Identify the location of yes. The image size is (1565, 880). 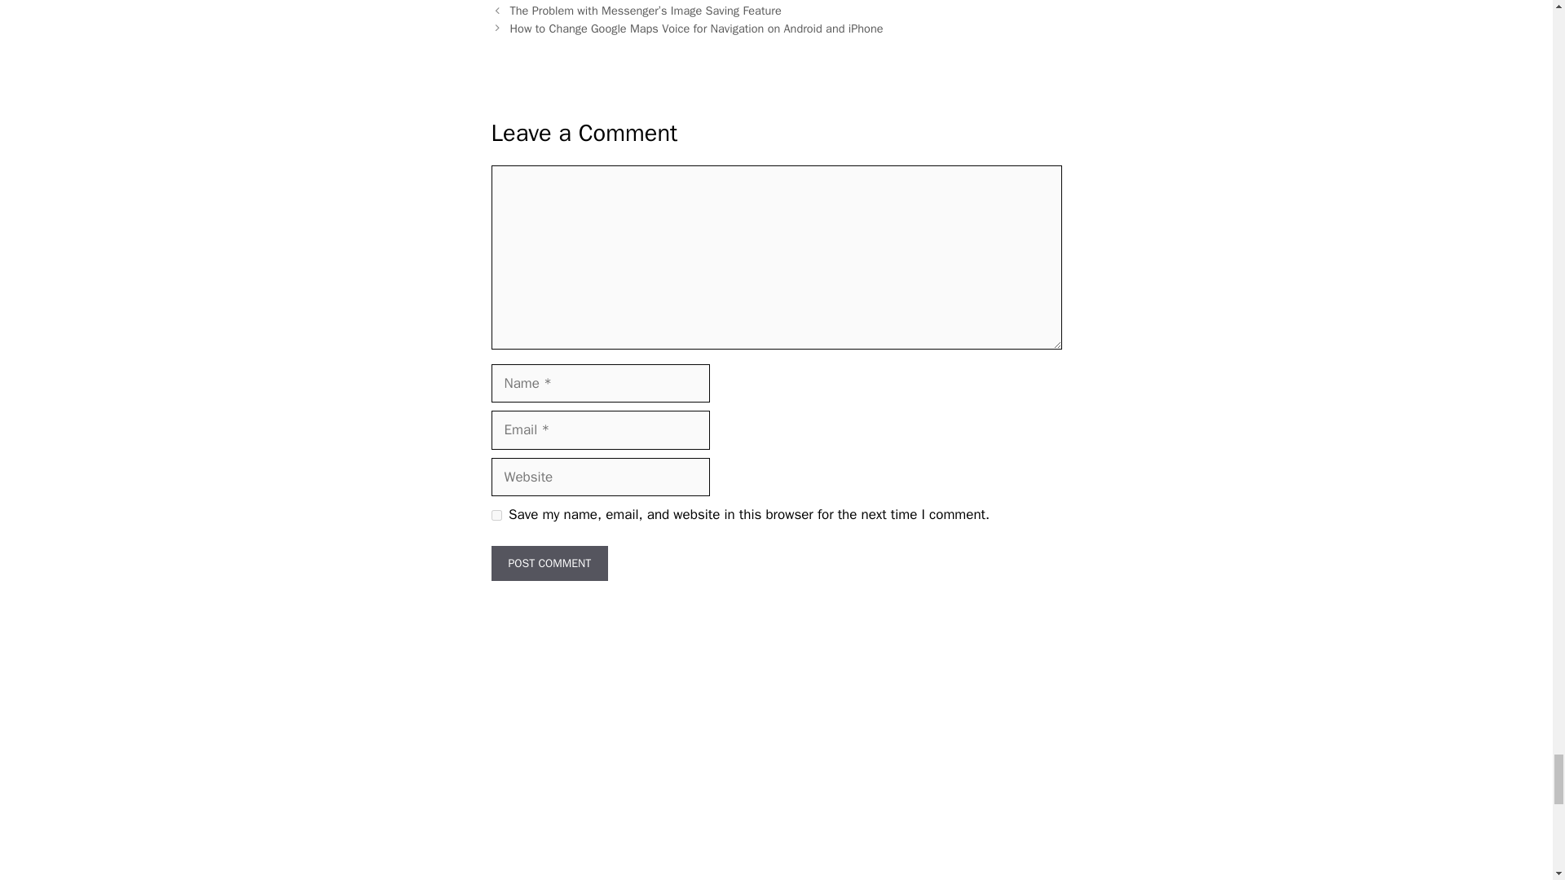
(496, 515).